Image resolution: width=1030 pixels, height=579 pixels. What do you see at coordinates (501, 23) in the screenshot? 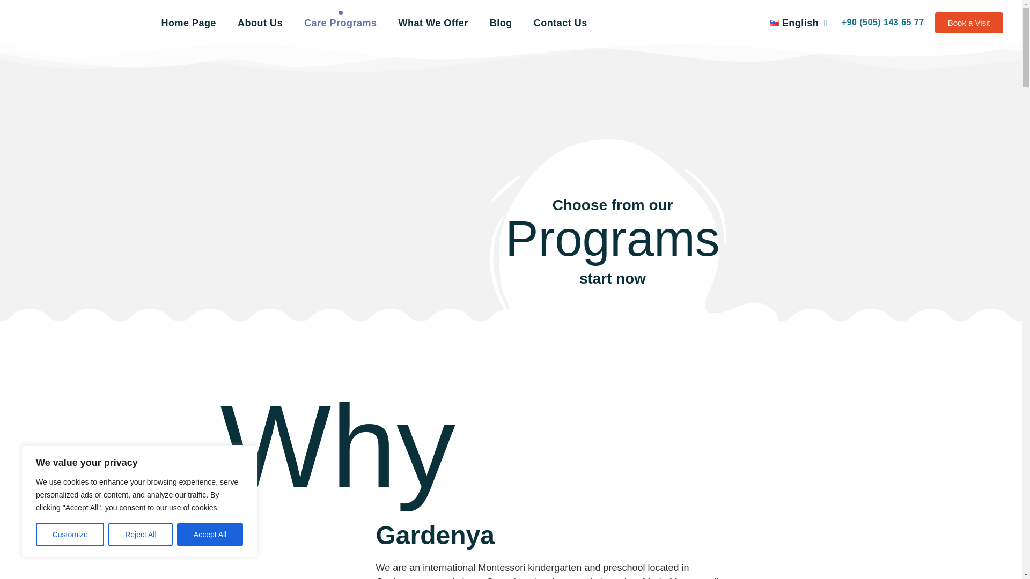
I see `Blog` at bounding box center [501, 23].